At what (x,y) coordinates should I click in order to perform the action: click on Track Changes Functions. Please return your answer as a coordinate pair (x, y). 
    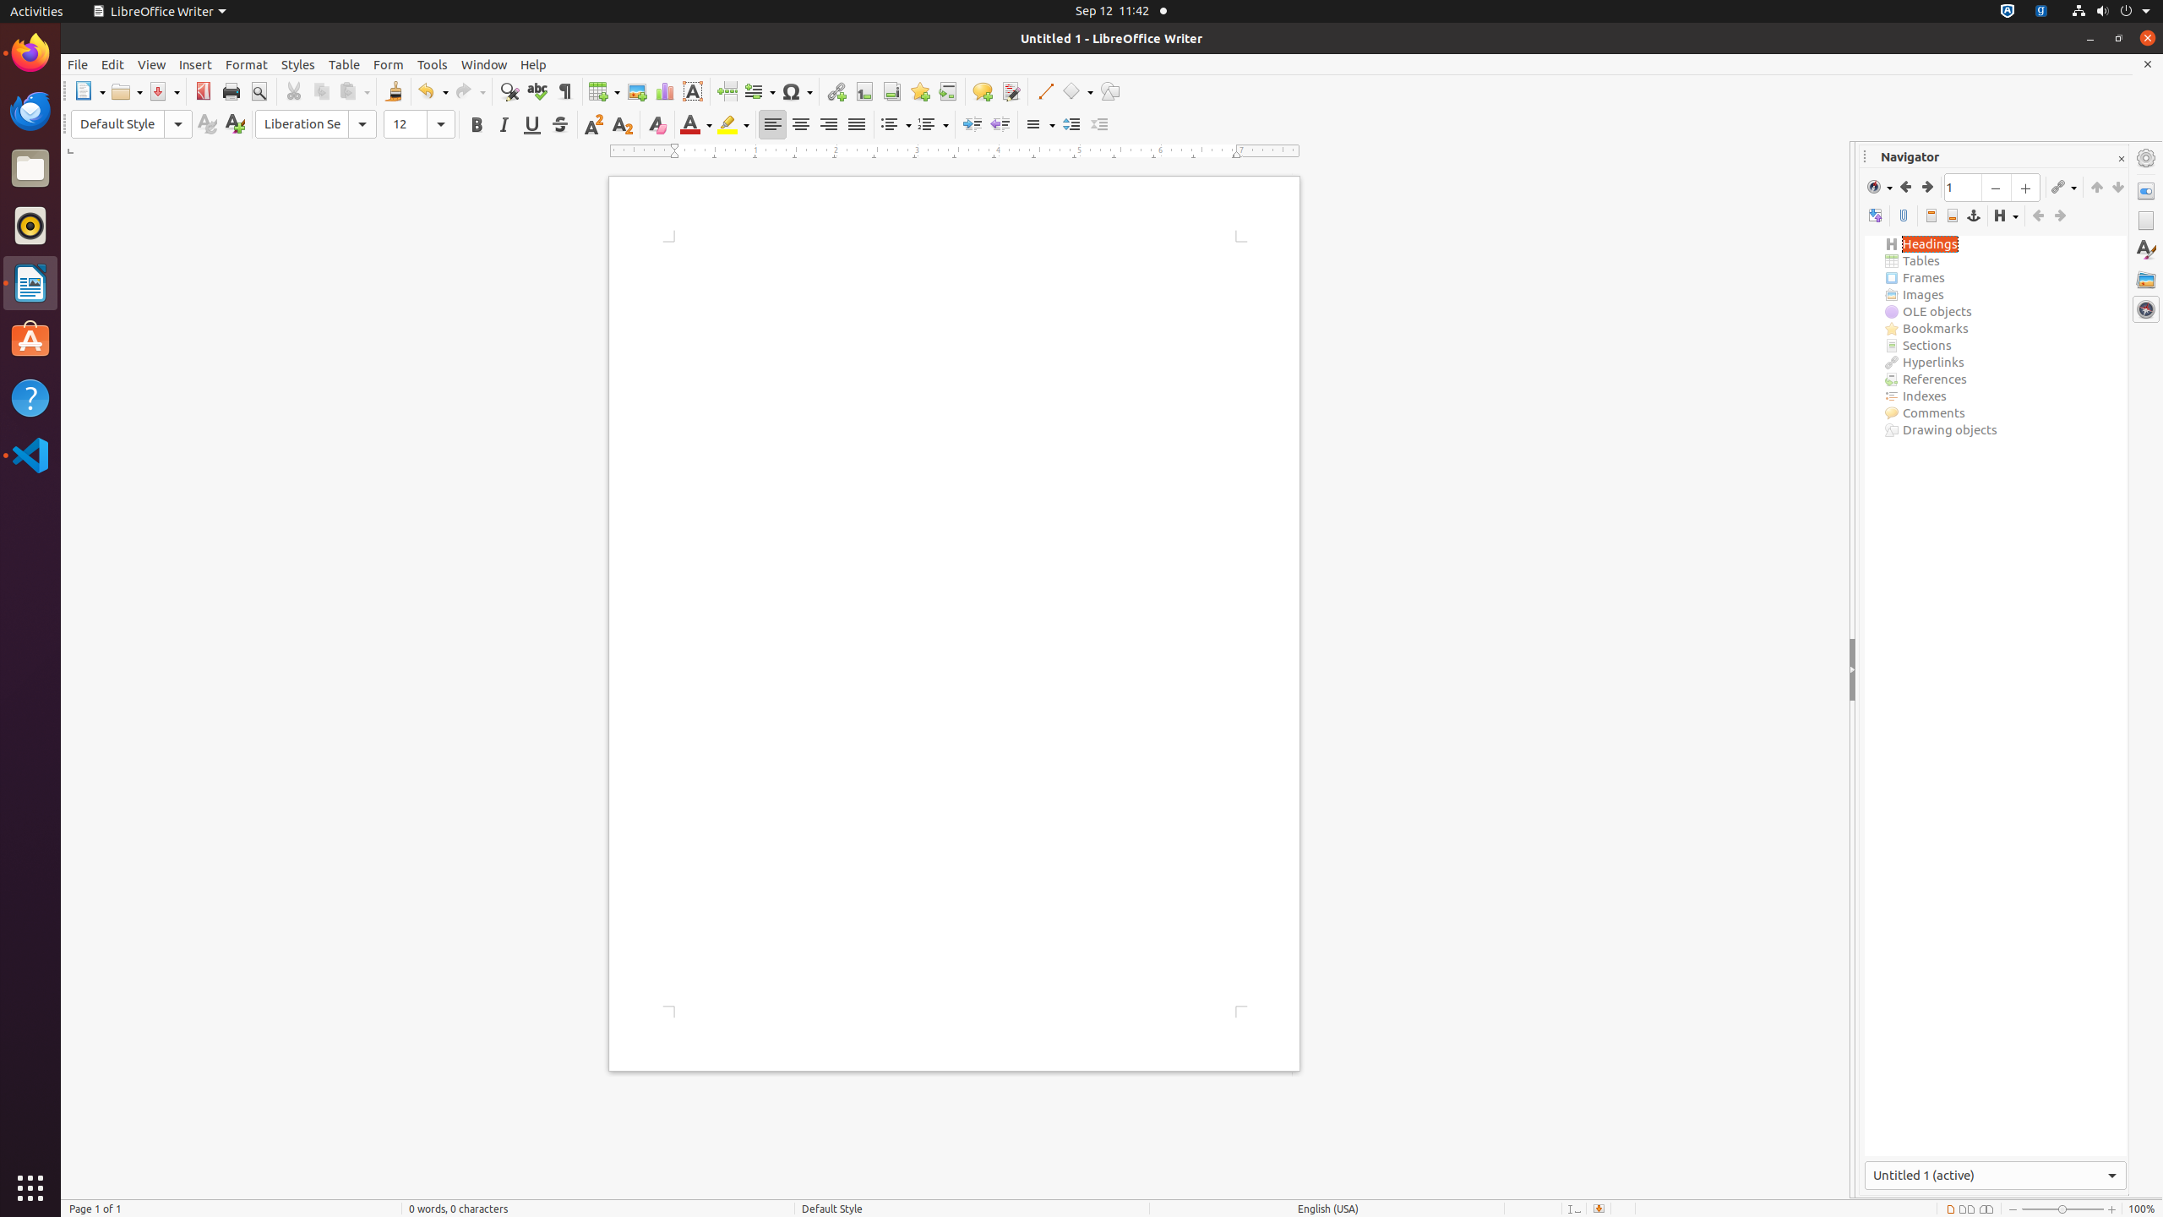
    Looking at the image, I should click on (1011, 91).